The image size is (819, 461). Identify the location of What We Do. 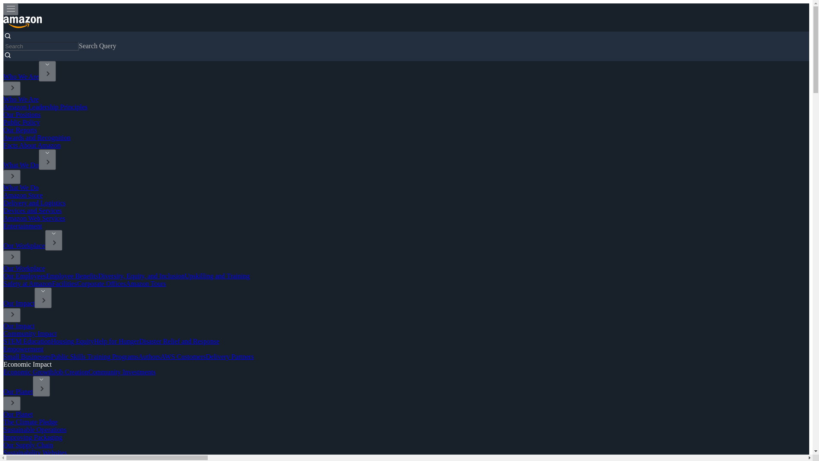
(20, 187).